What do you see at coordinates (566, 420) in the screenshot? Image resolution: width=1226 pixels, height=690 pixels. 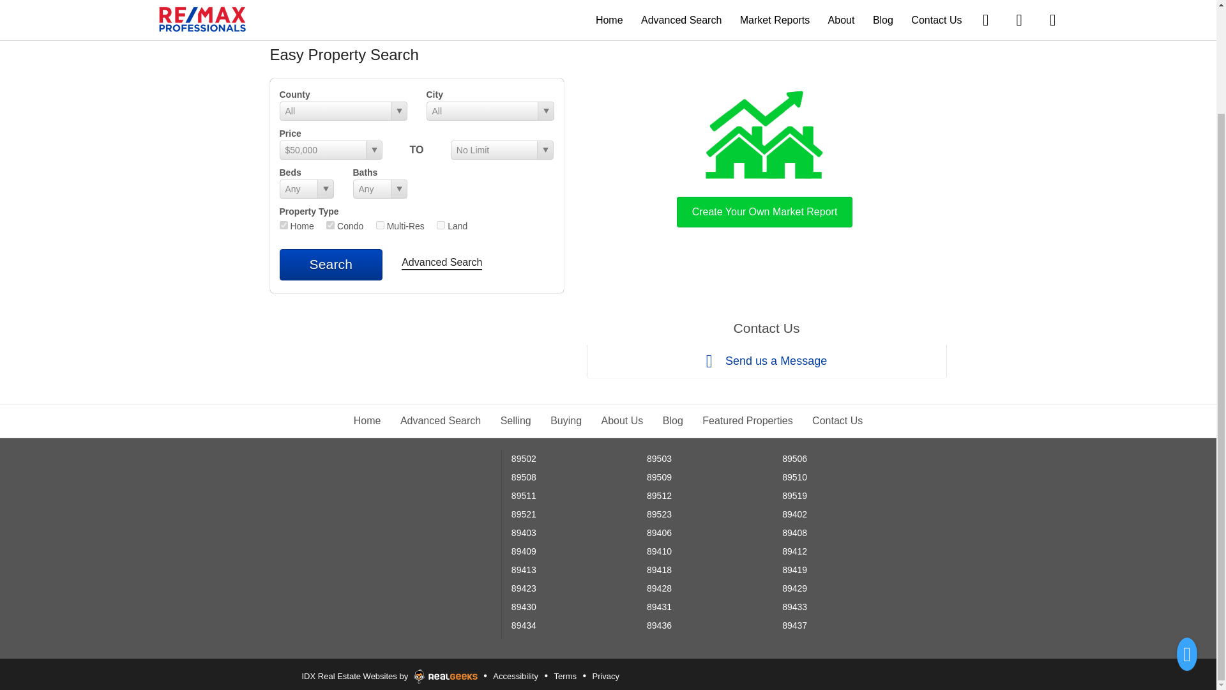 I see `Buying` at bounding box center [566, 420].